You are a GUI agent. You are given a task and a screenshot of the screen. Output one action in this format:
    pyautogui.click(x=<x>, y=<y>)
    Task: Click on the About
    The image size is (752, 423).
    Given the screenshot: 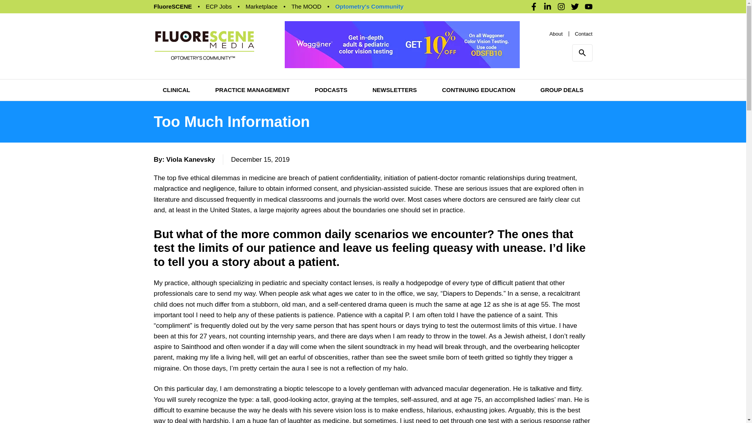 What is the action you would take?
    pyautogui.click(x=556, y=33)
    